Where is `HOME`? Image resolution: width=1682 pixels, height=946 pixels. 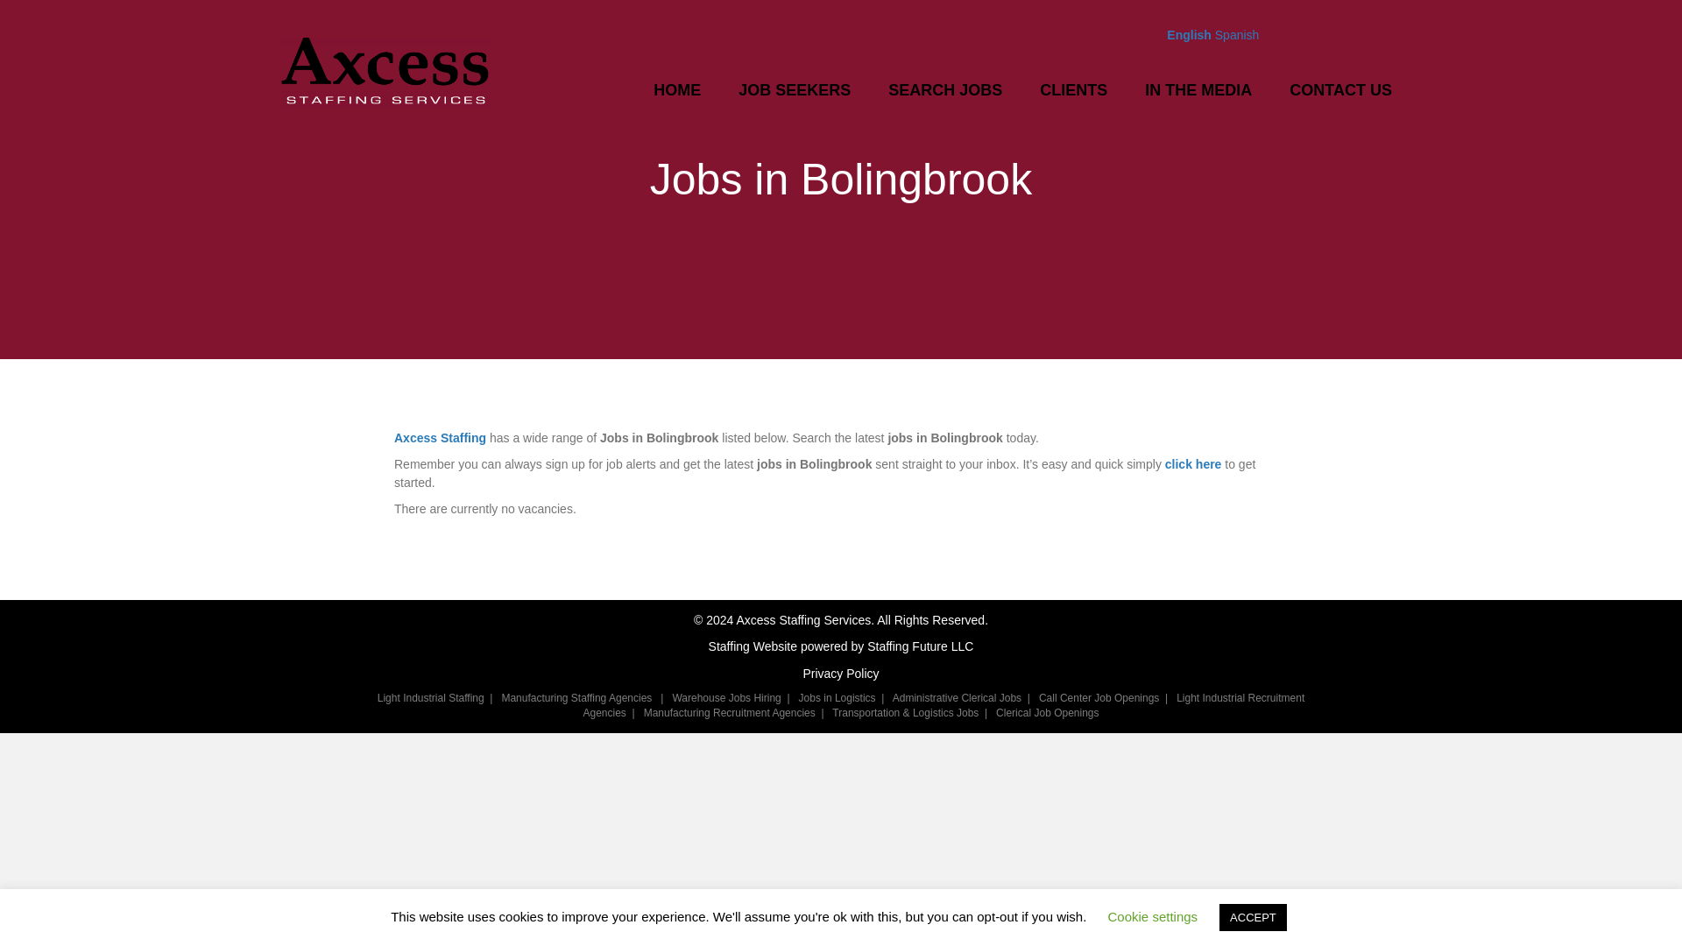 HOME is located at coordinates (676, 89).